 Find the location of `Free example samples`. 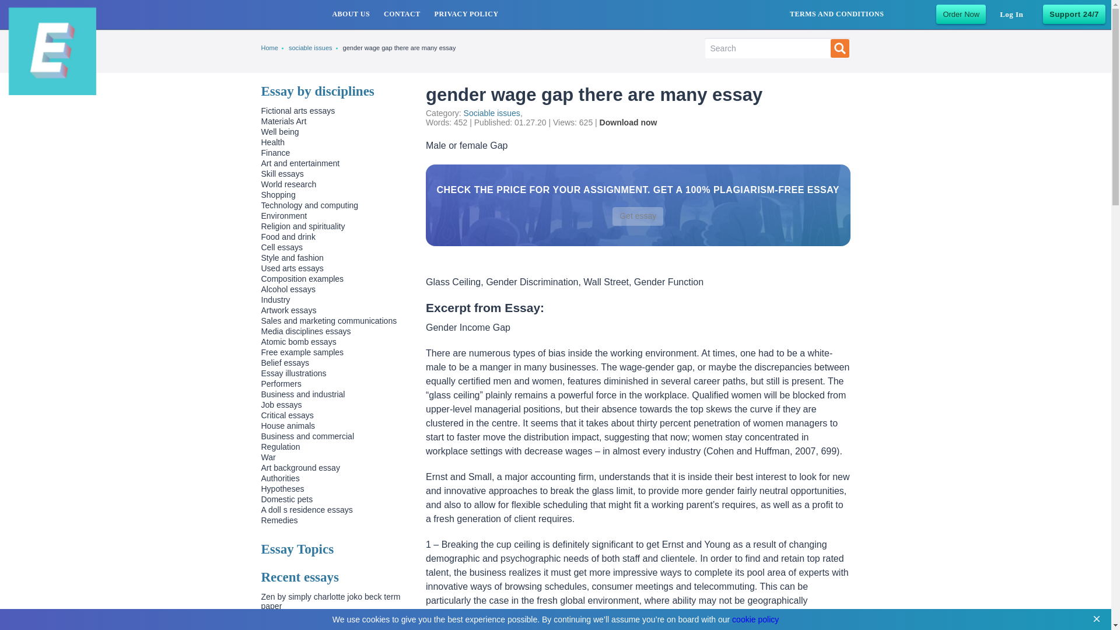

Free example samples is located at coordinates (302, 352).